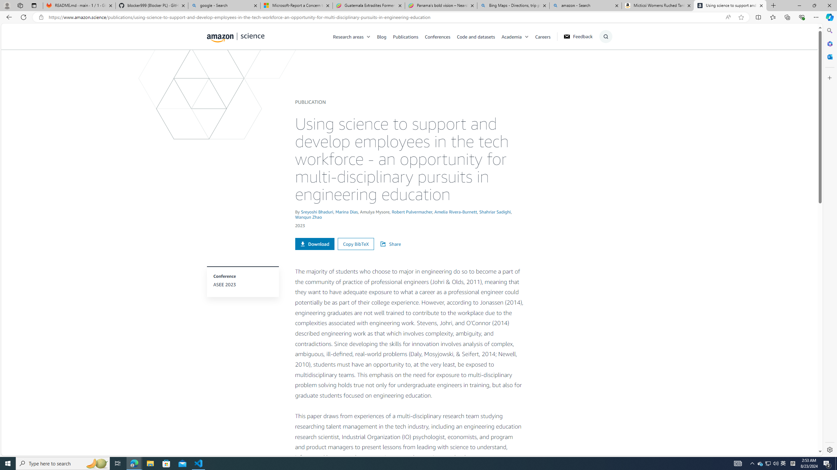 Image resolution: width=837 pixels, height=470 pixels. Describe the element at coordinates (214, 62) in the screenshot. I see `Class: icon-magnify` at that location.